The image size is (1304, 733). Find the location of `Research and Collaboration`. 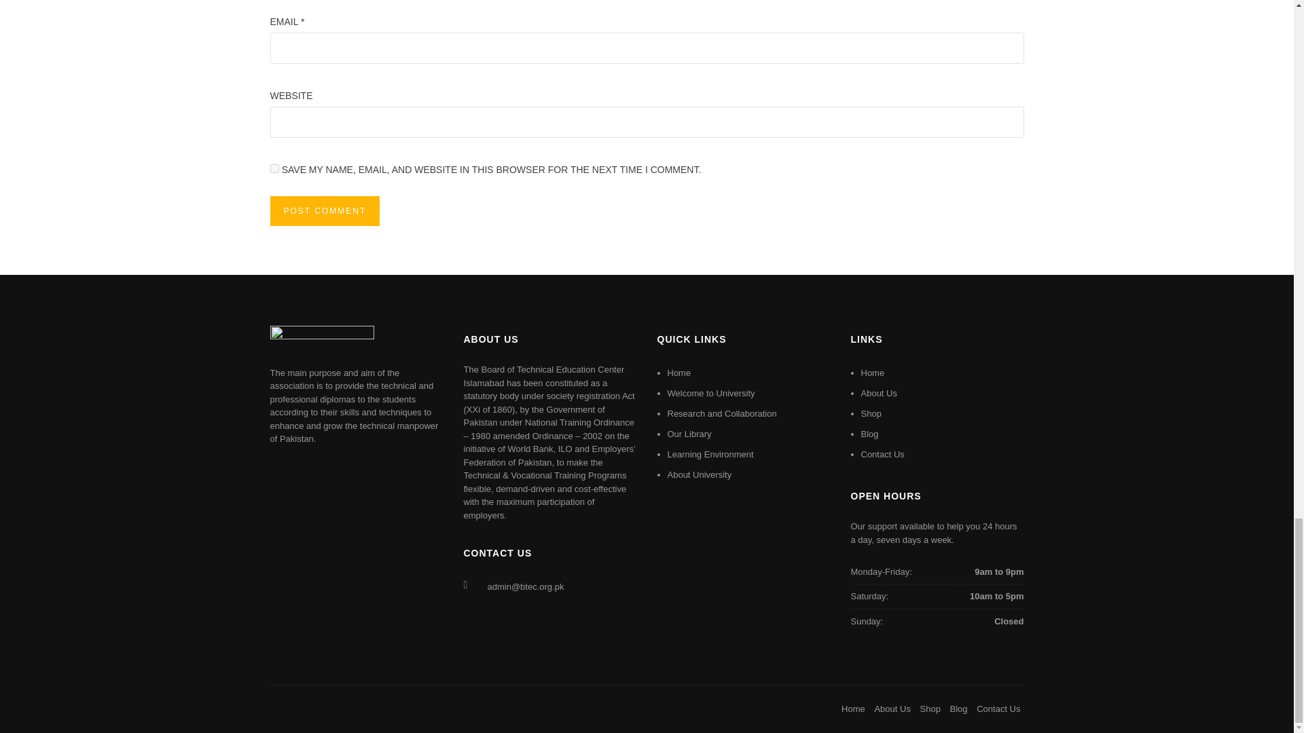

Research and Collaboration is located at coordinates (721, 413).